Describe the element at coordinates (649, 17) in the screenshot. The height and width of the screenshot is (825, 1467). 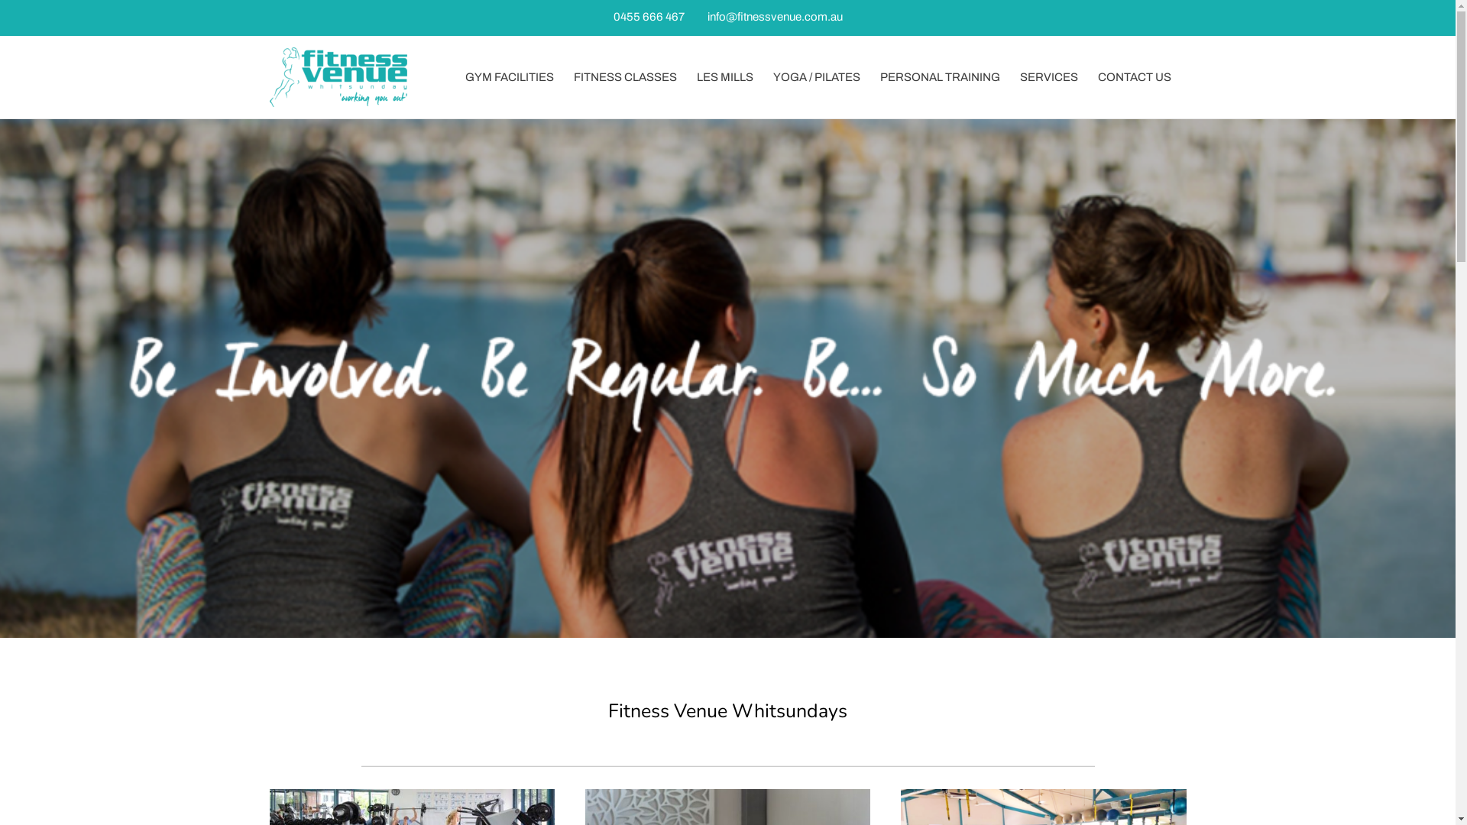
I see `0455 666 467` at that location.